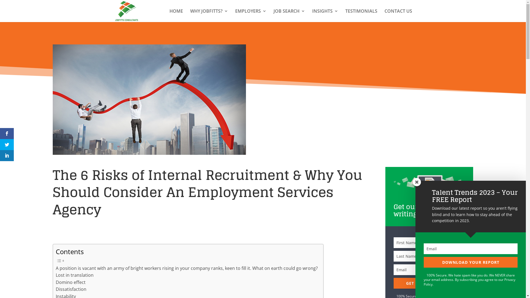 The height and width of the screenshot is (298, 530). I want to click on Businessmen falling down, so click(149, 100).